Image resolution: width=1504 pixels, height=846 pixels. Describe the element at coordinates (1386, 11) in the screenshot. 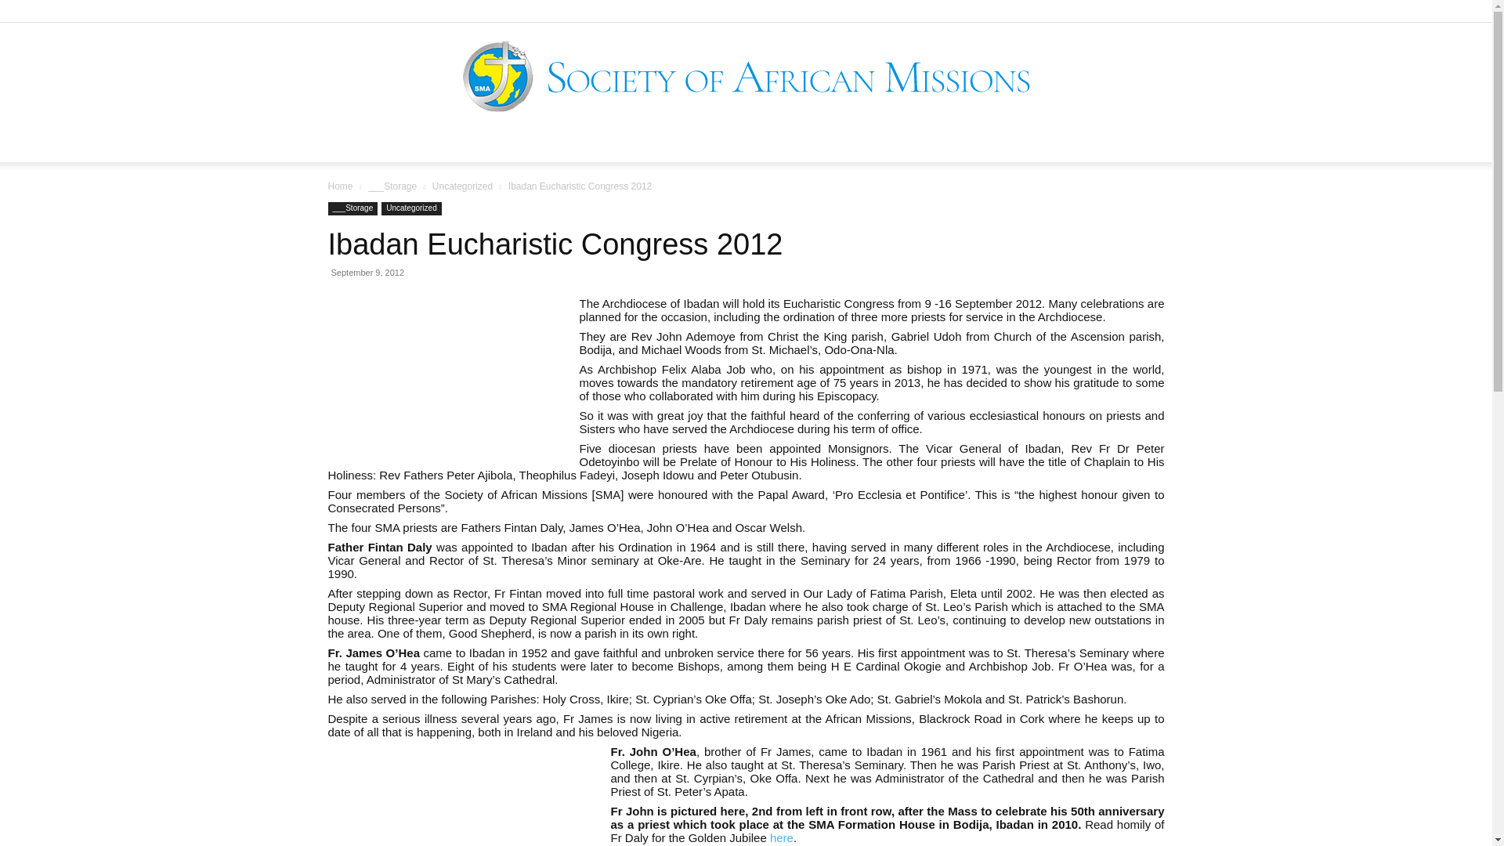

I see `Facebook` at that location.